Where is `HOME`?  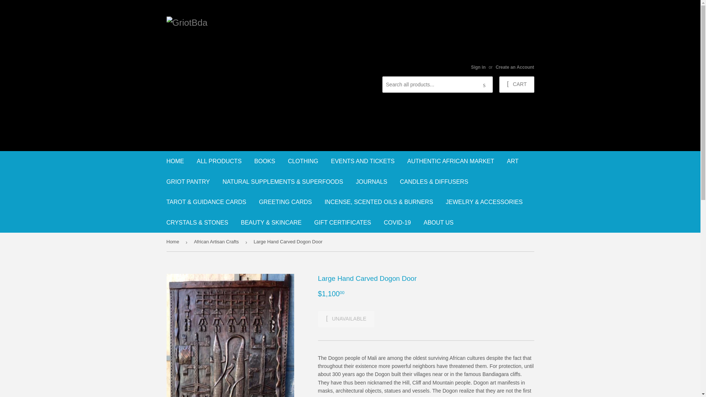 HOME is located at coordinates (175, 161).